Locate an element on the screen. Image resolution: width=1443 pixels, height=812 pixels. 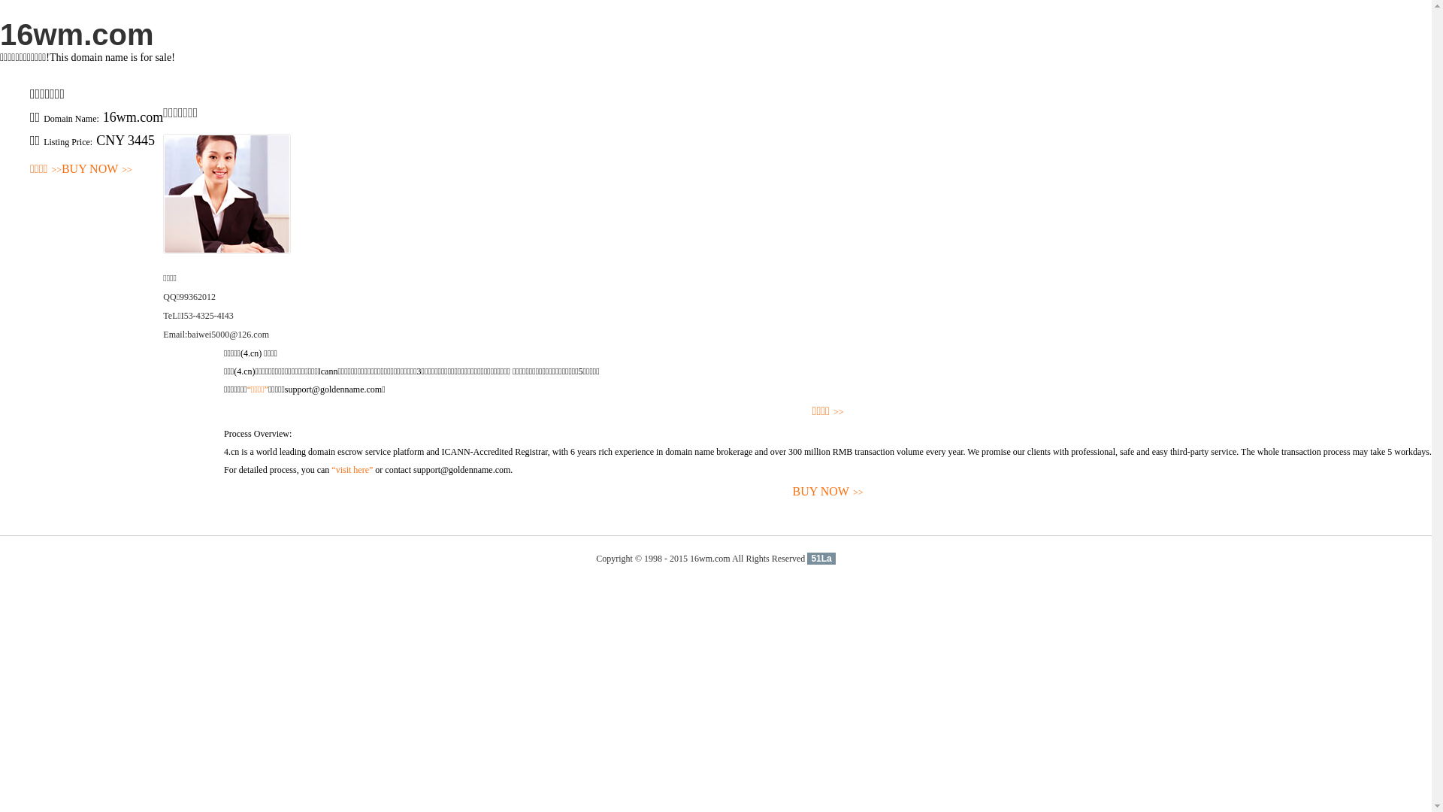
51La is located at coordinates (821, 559).